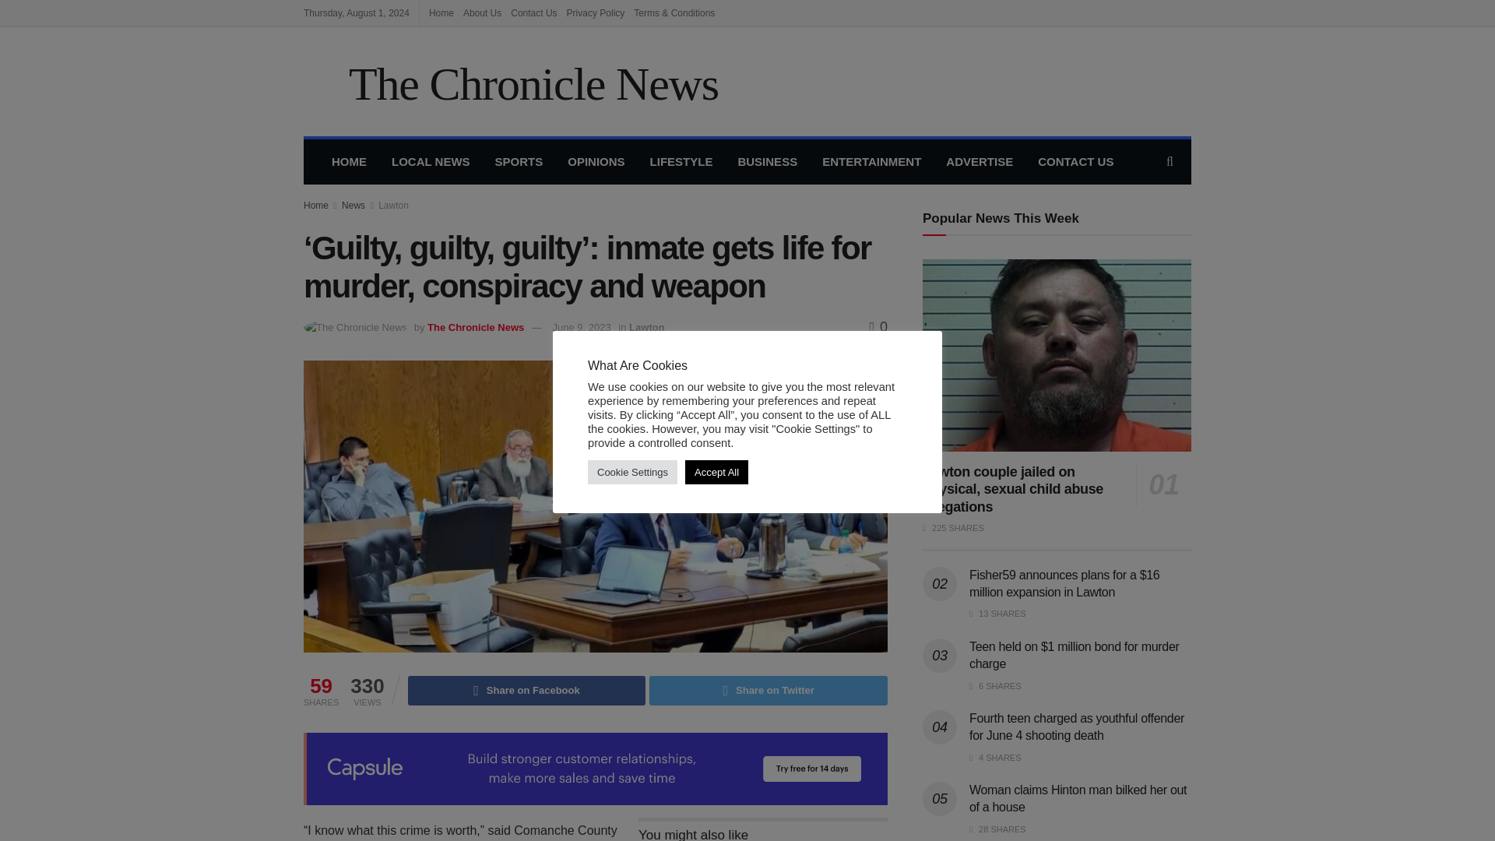 Image resolution: width=1495 pixels, height=841 pixels. I want to click on About Us, so click(482, 12).